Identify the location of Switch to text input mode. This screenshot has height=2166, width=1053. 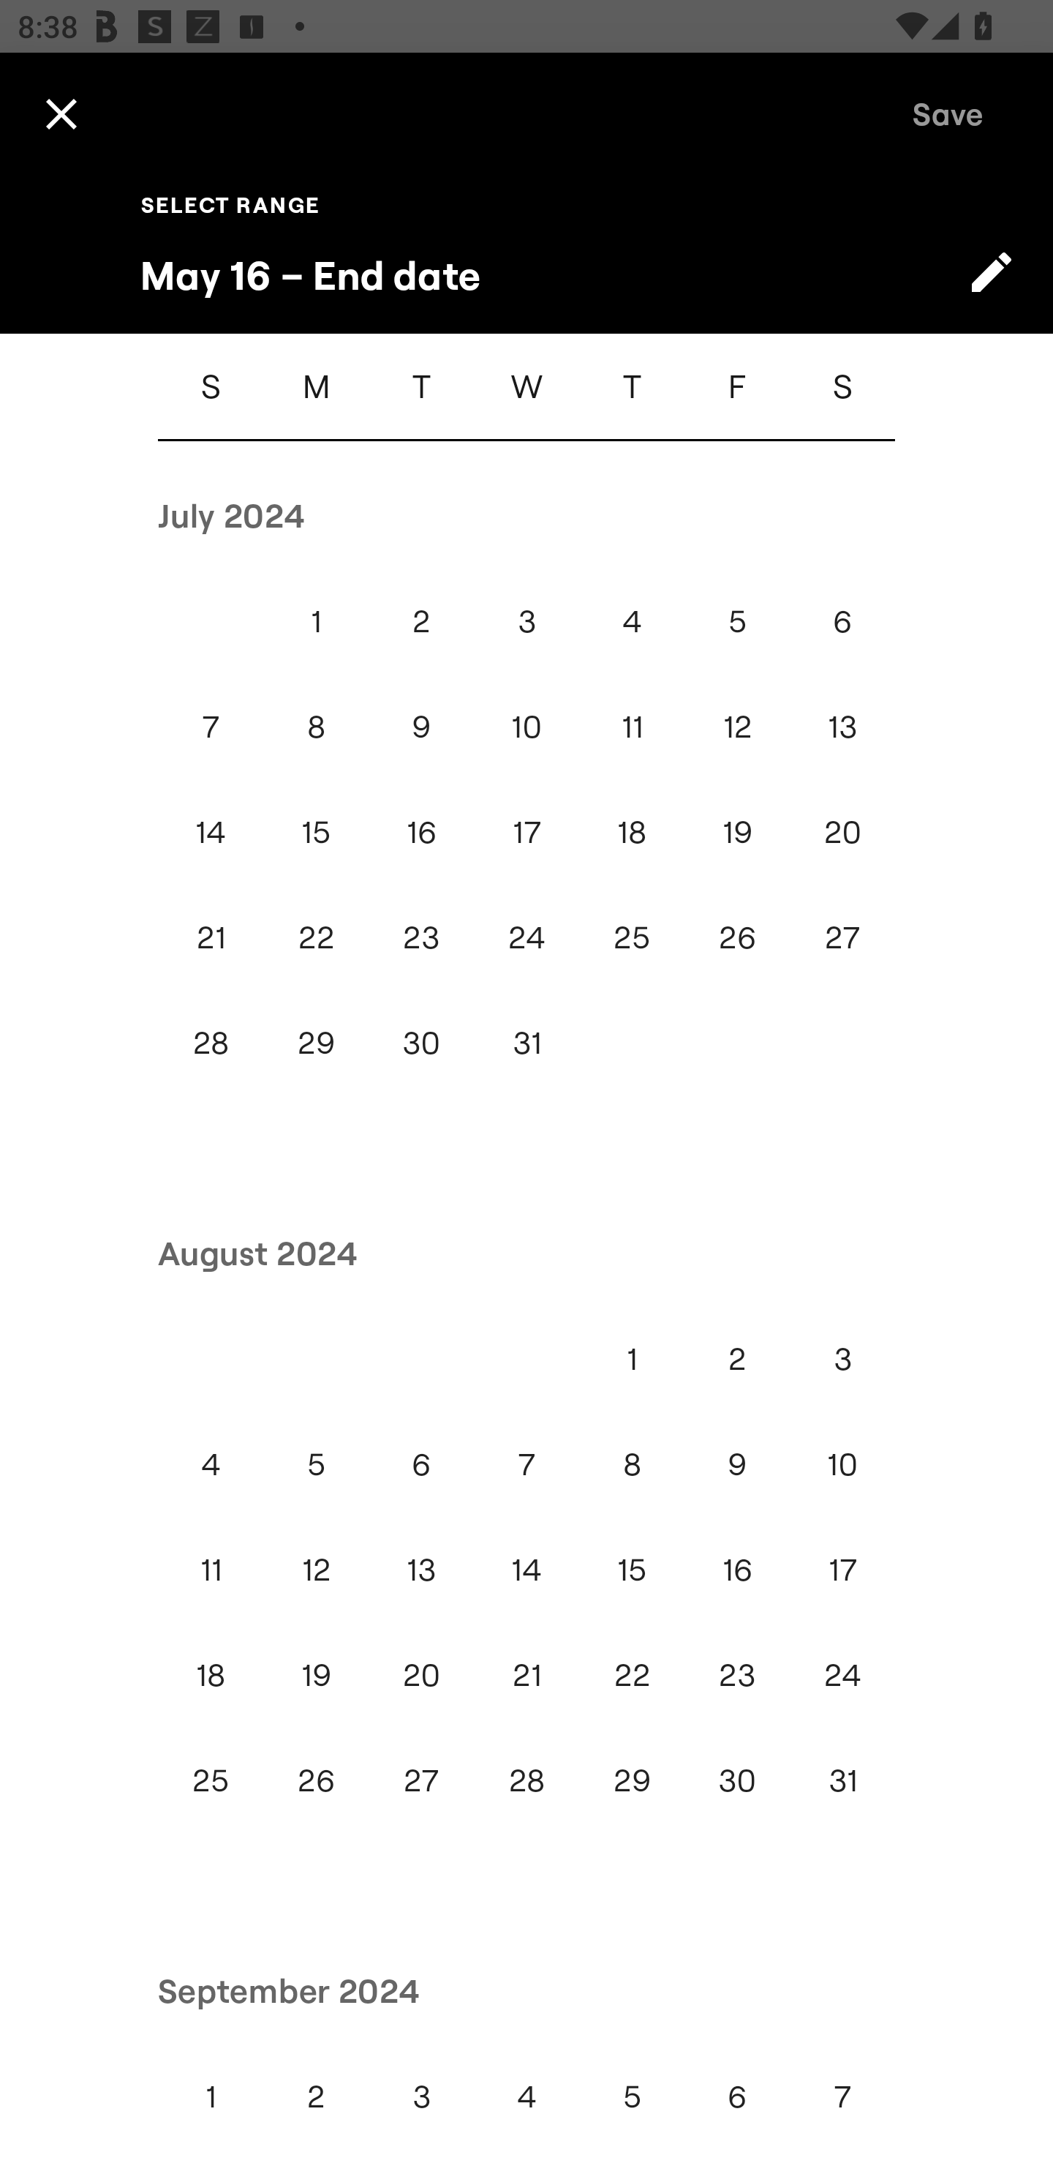
(992, 271).